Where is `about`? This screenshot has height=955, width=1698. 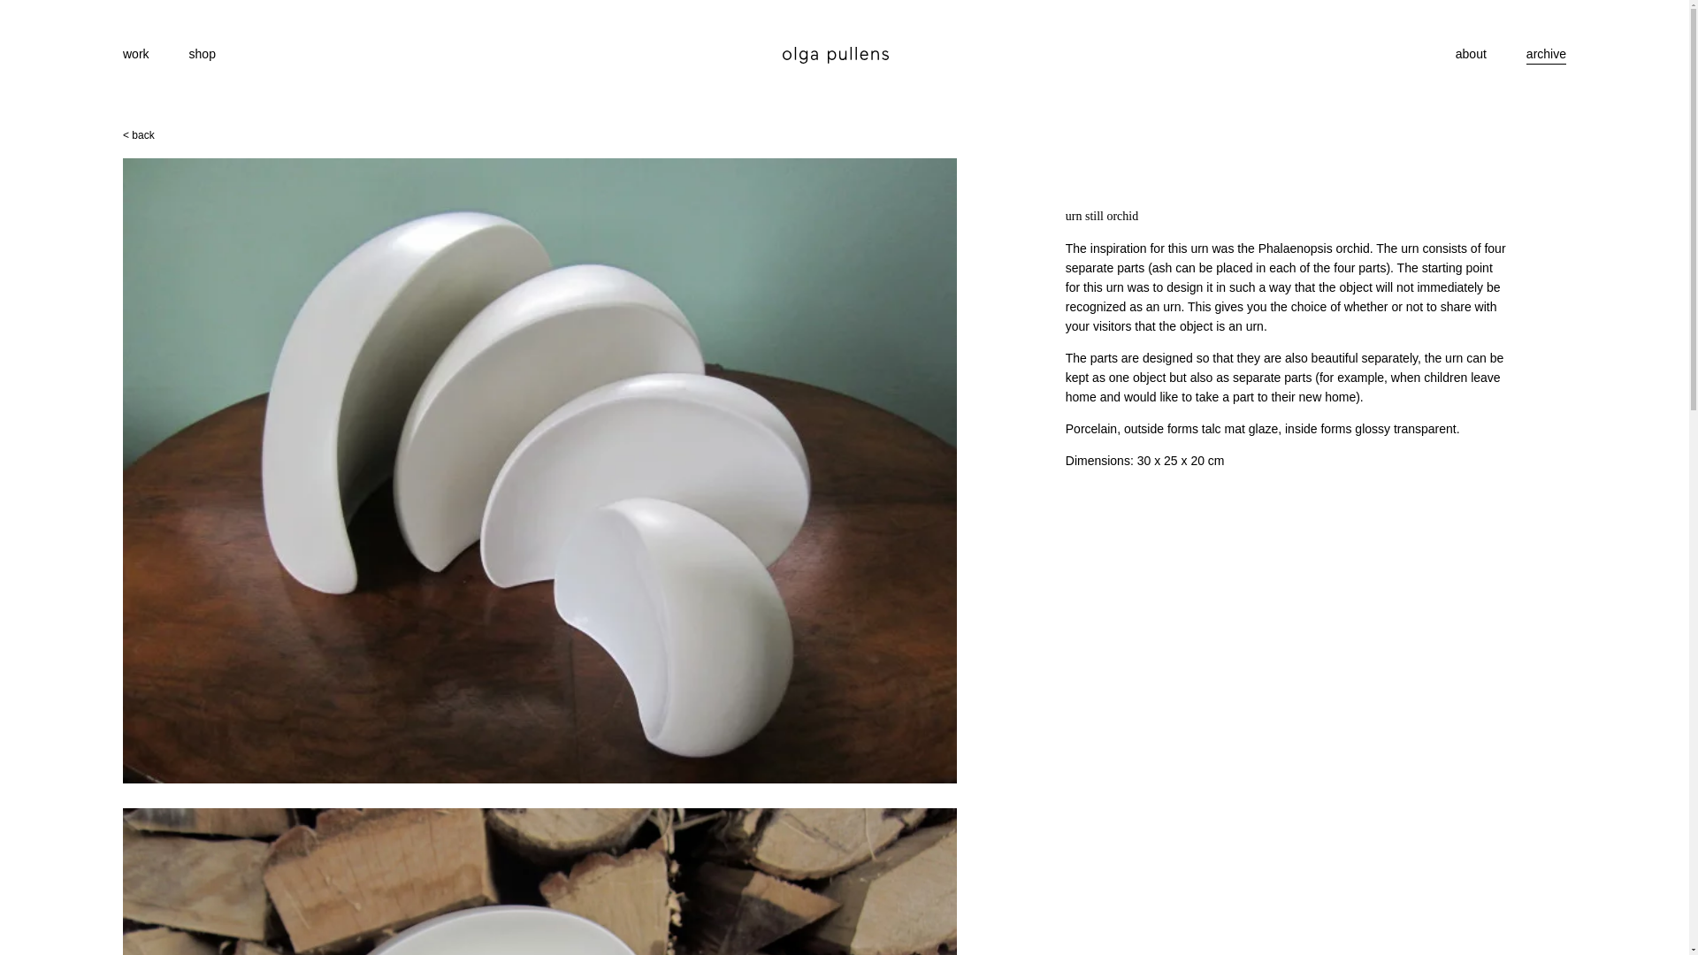
about is located at coordinates (1471, 53).